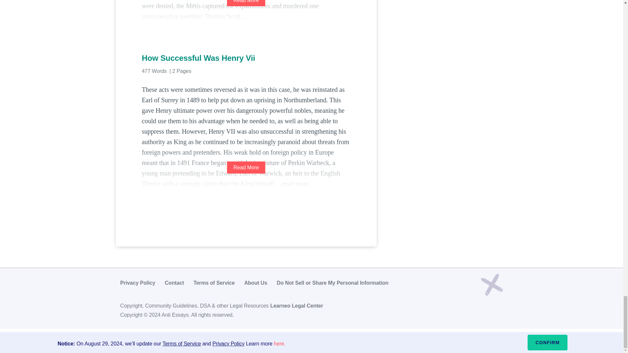  What do you see at coordinates (246, 3) in the screenshot?
I see `Read More` at bounding box center [246, 3].